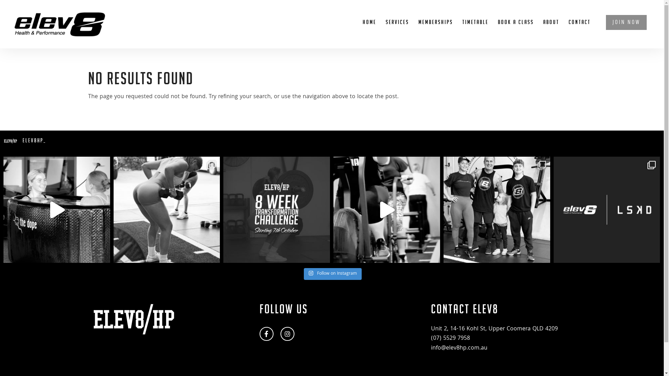 This screenshot has height=376, width=669. I want to click on elev8HP-logo-new-footer-260px, so click(133, 319).